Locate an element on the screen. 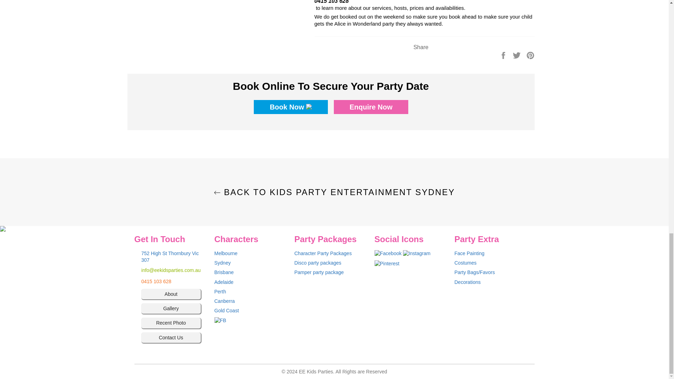 The width and height of the screenshot is (674, 379). Contact Us is located at coordinates (171, 338).